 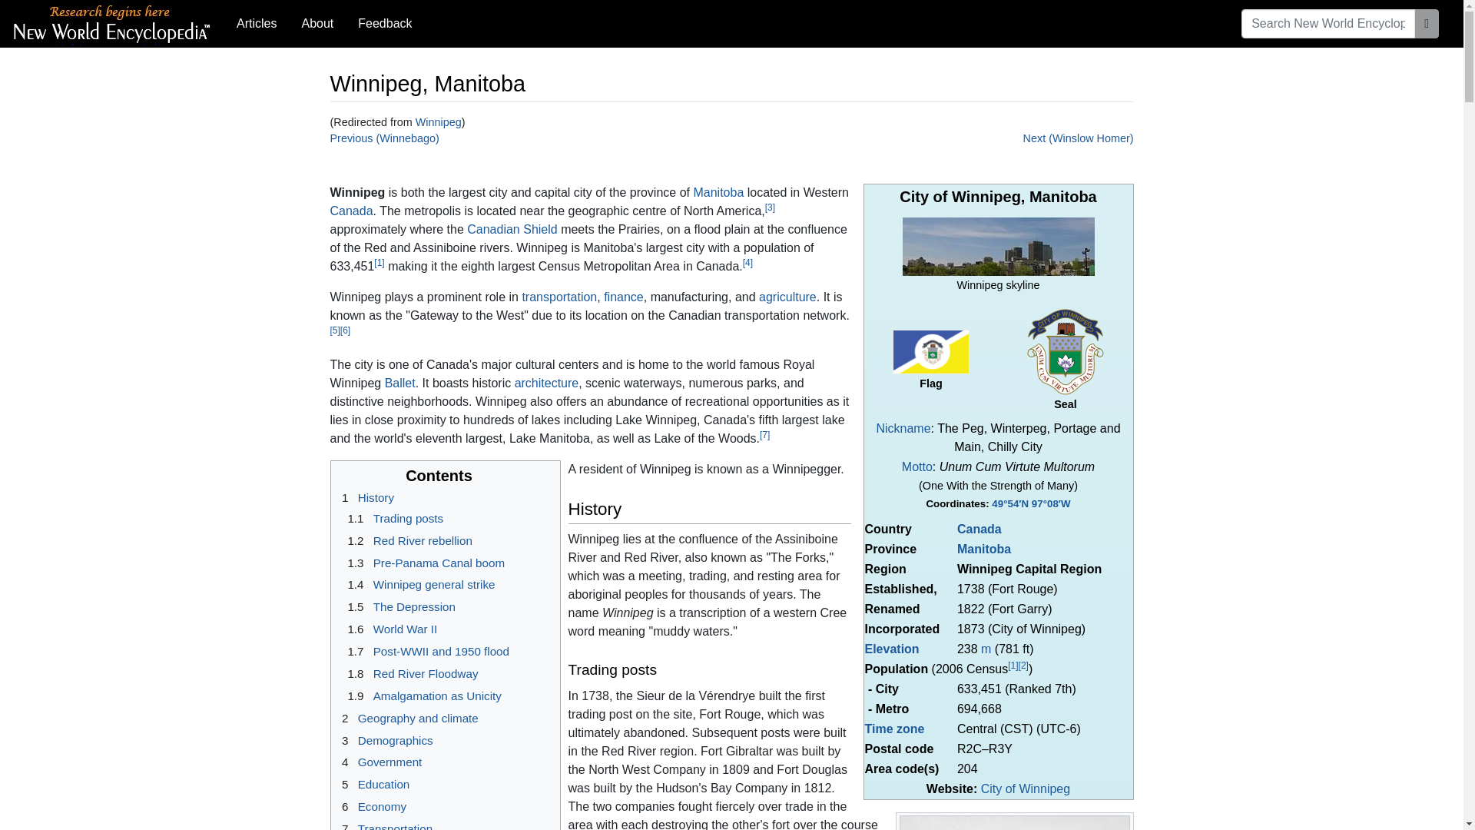 What do you see at coordinates (894, 729) in the screenshot?
I see `Time zone` at bounding box center [894, 729].